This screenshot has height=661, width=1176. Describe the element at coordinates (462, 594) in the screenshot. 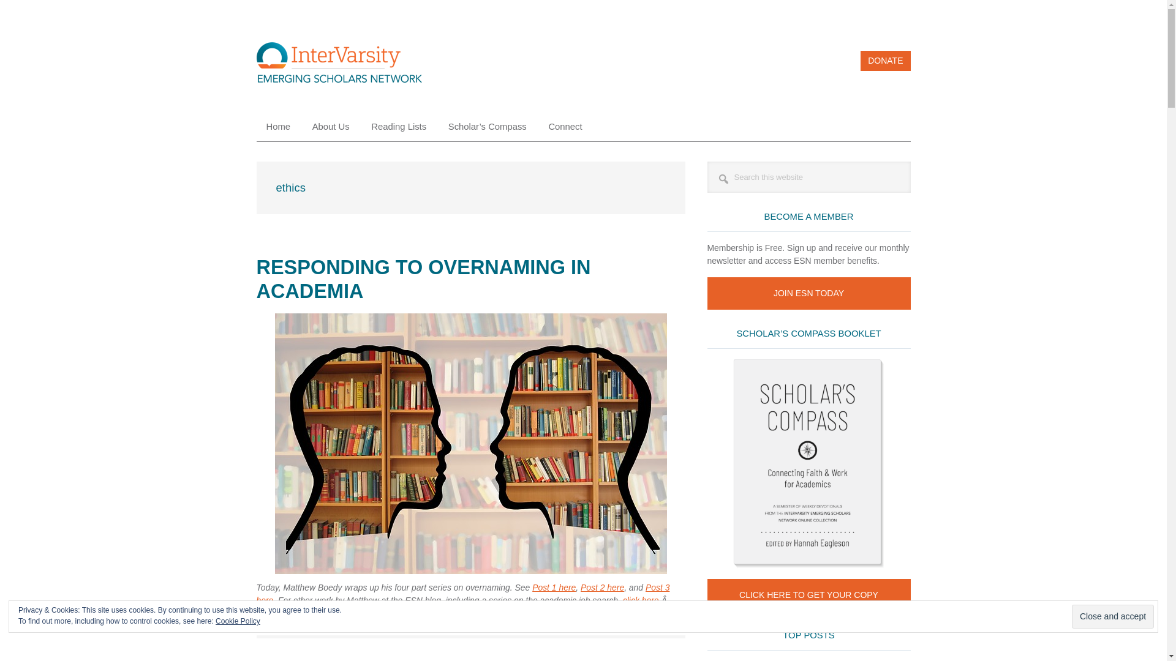

I see `Post 3 here.` at that location.